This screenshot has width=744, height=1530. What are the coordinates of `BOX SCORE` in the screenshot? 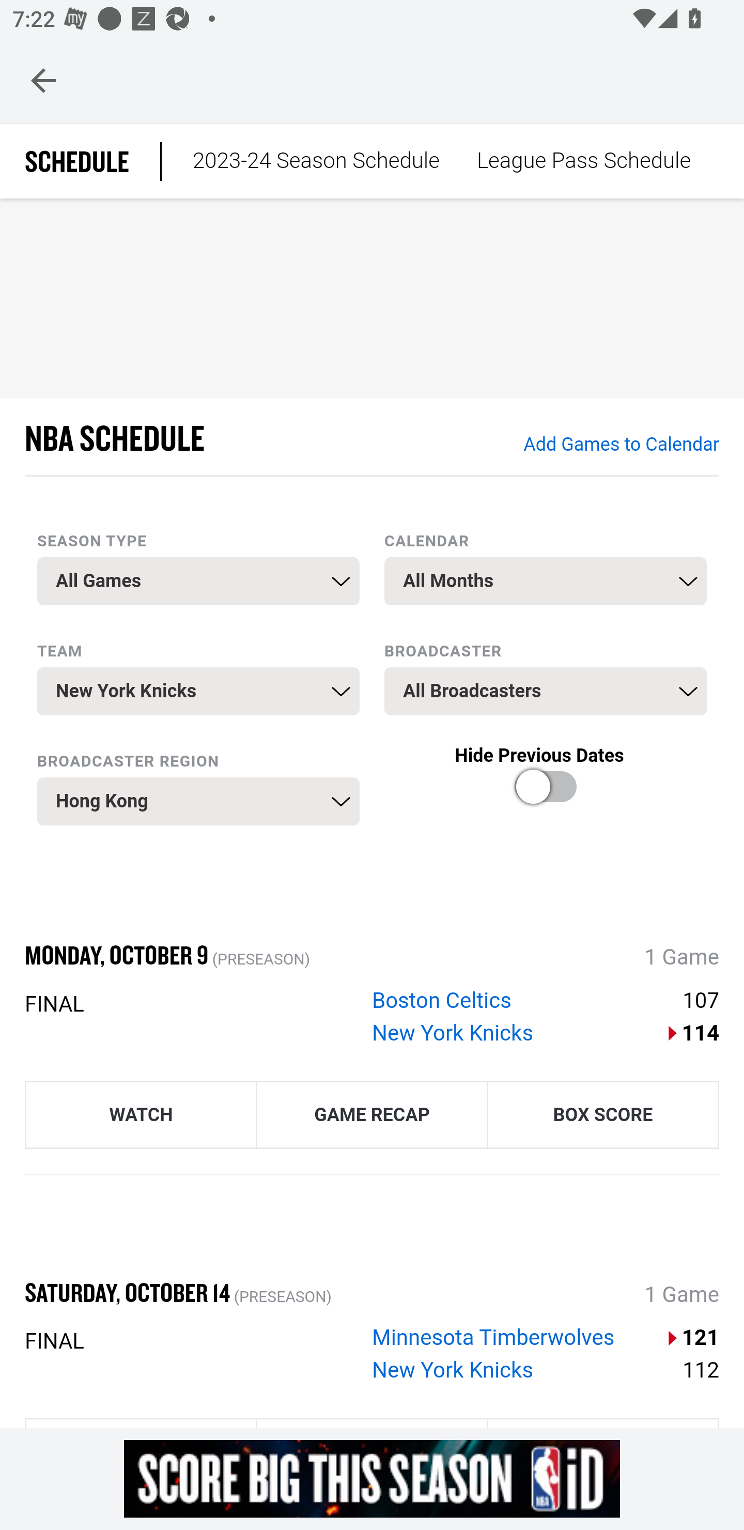 It's located at (602, 1113).